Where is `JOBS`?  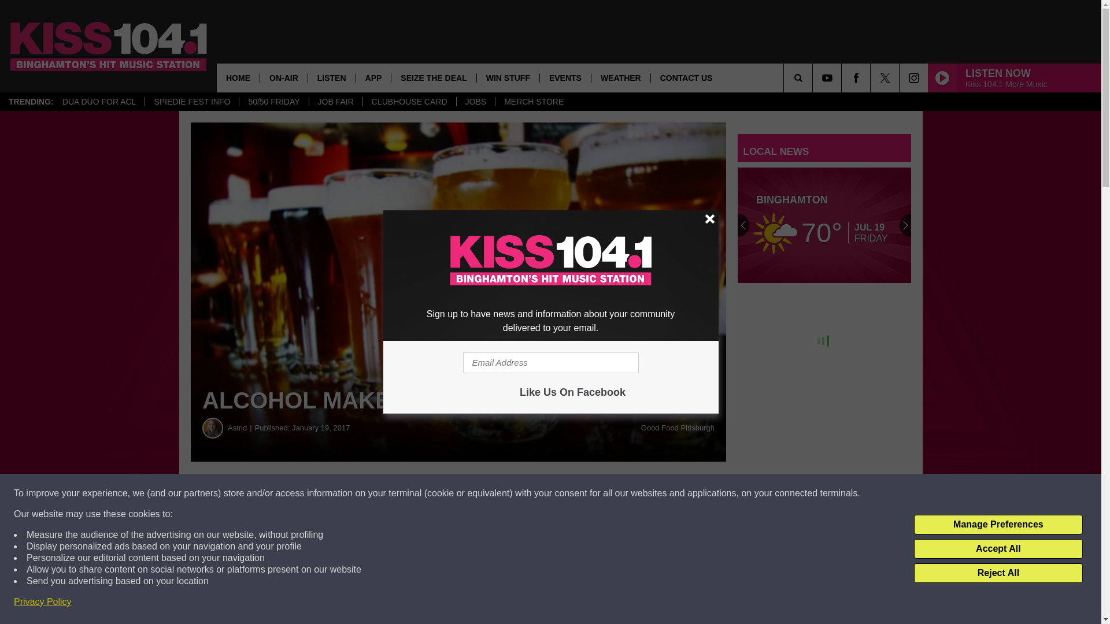 JOBS is located at coordinates (475, 102).